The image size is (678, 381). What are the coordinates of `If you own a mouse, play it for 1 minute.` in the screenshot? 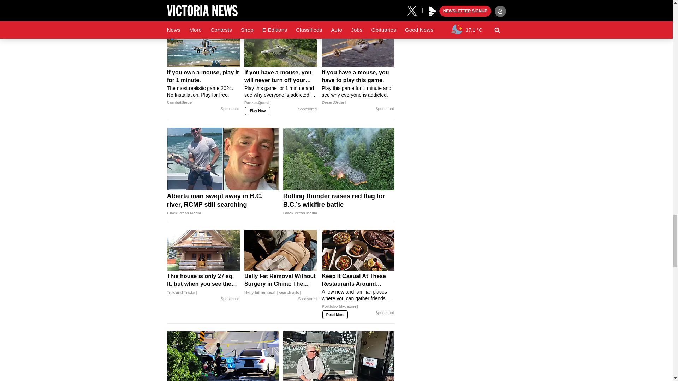 It's located at (203, 47).